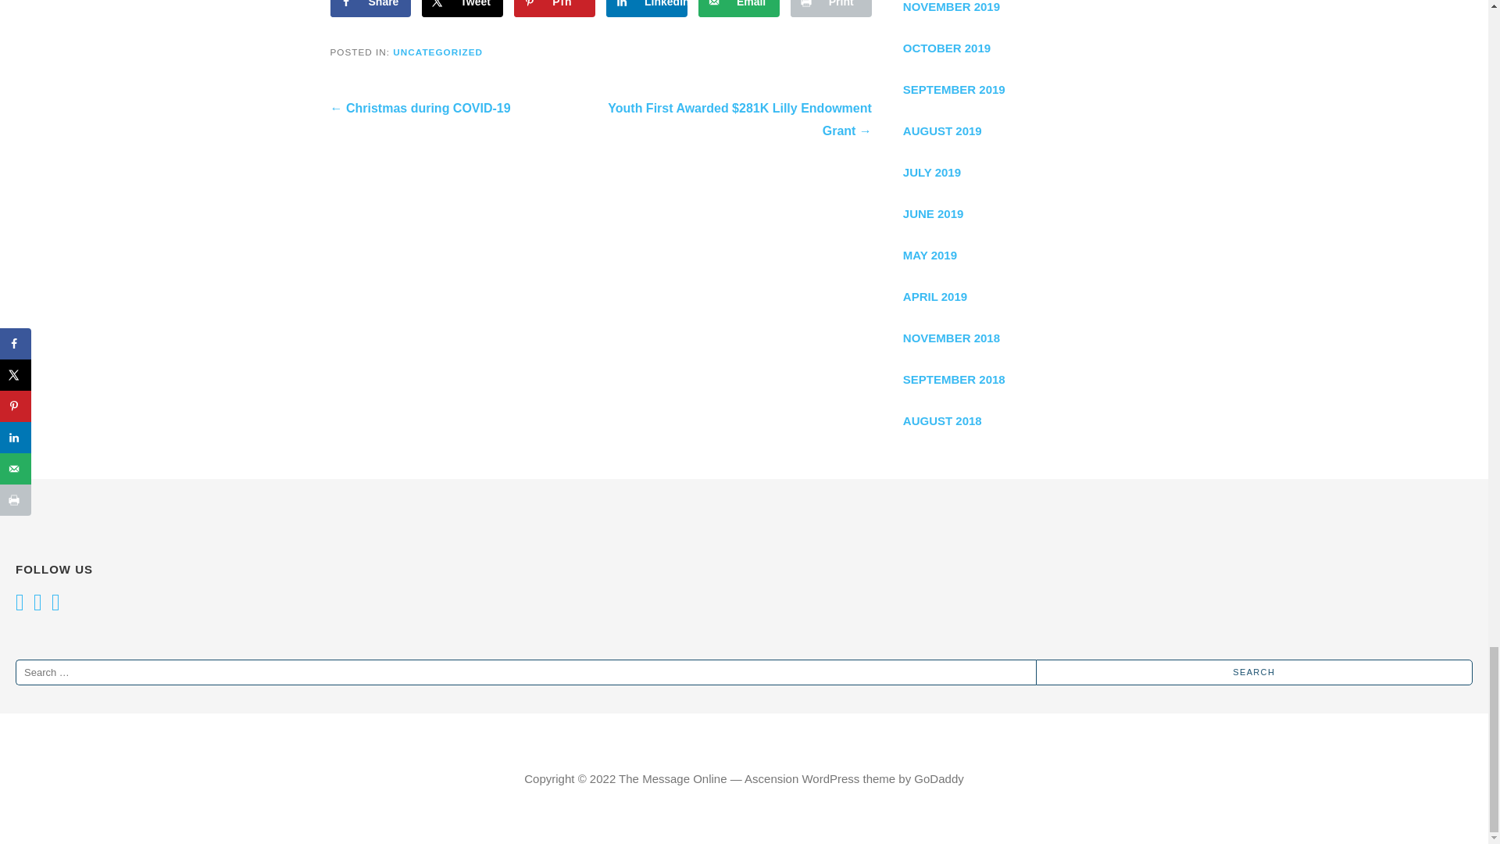 This screenshot has width=1500, height=844. I want to click on Email, so click(739, 8).